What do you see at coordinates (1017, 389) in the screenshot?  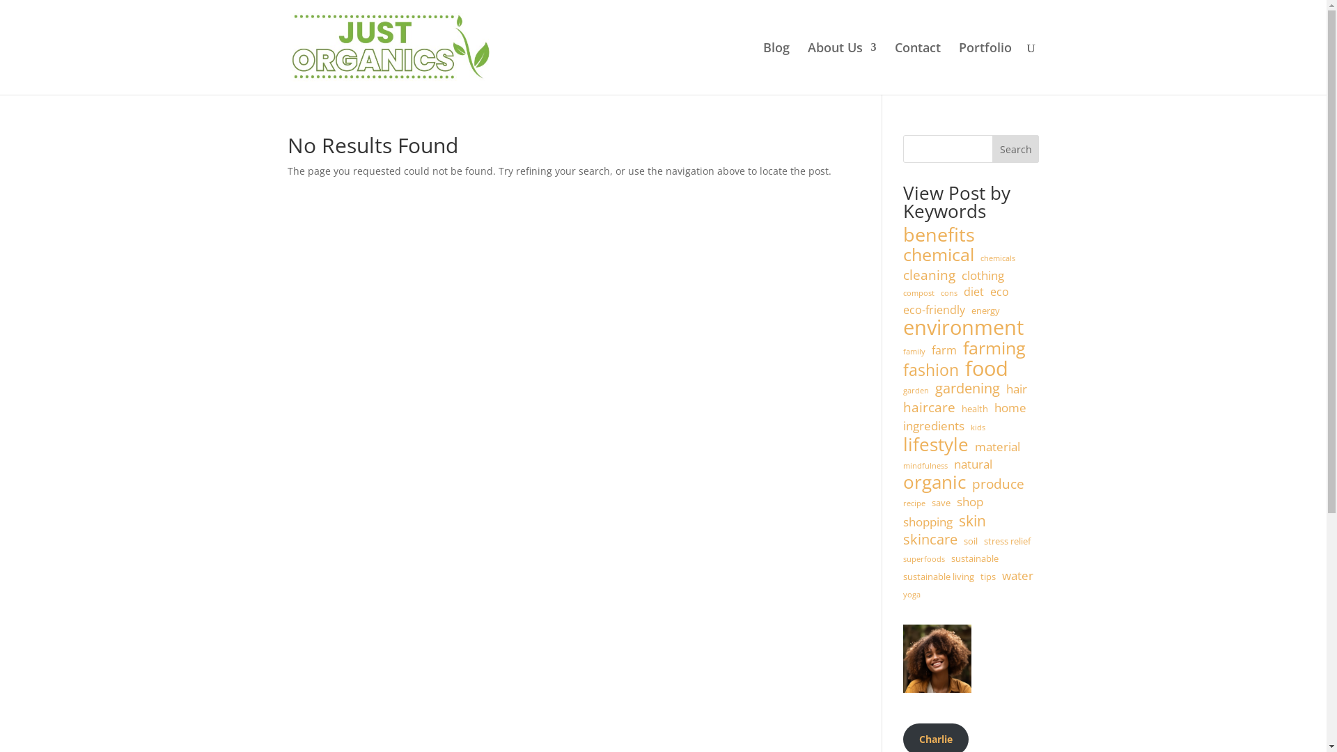 I see `hair` at bounding box center [1017, 389].